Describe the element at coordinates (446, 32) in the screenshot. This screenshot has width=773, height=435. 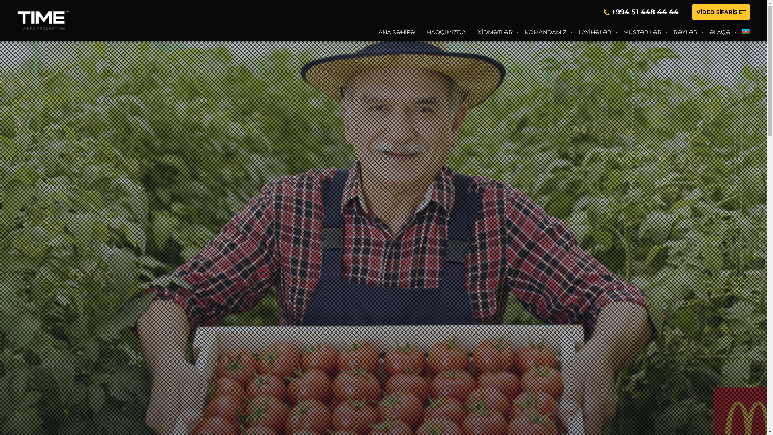
I see `HAQQIMIZDA` at that location.